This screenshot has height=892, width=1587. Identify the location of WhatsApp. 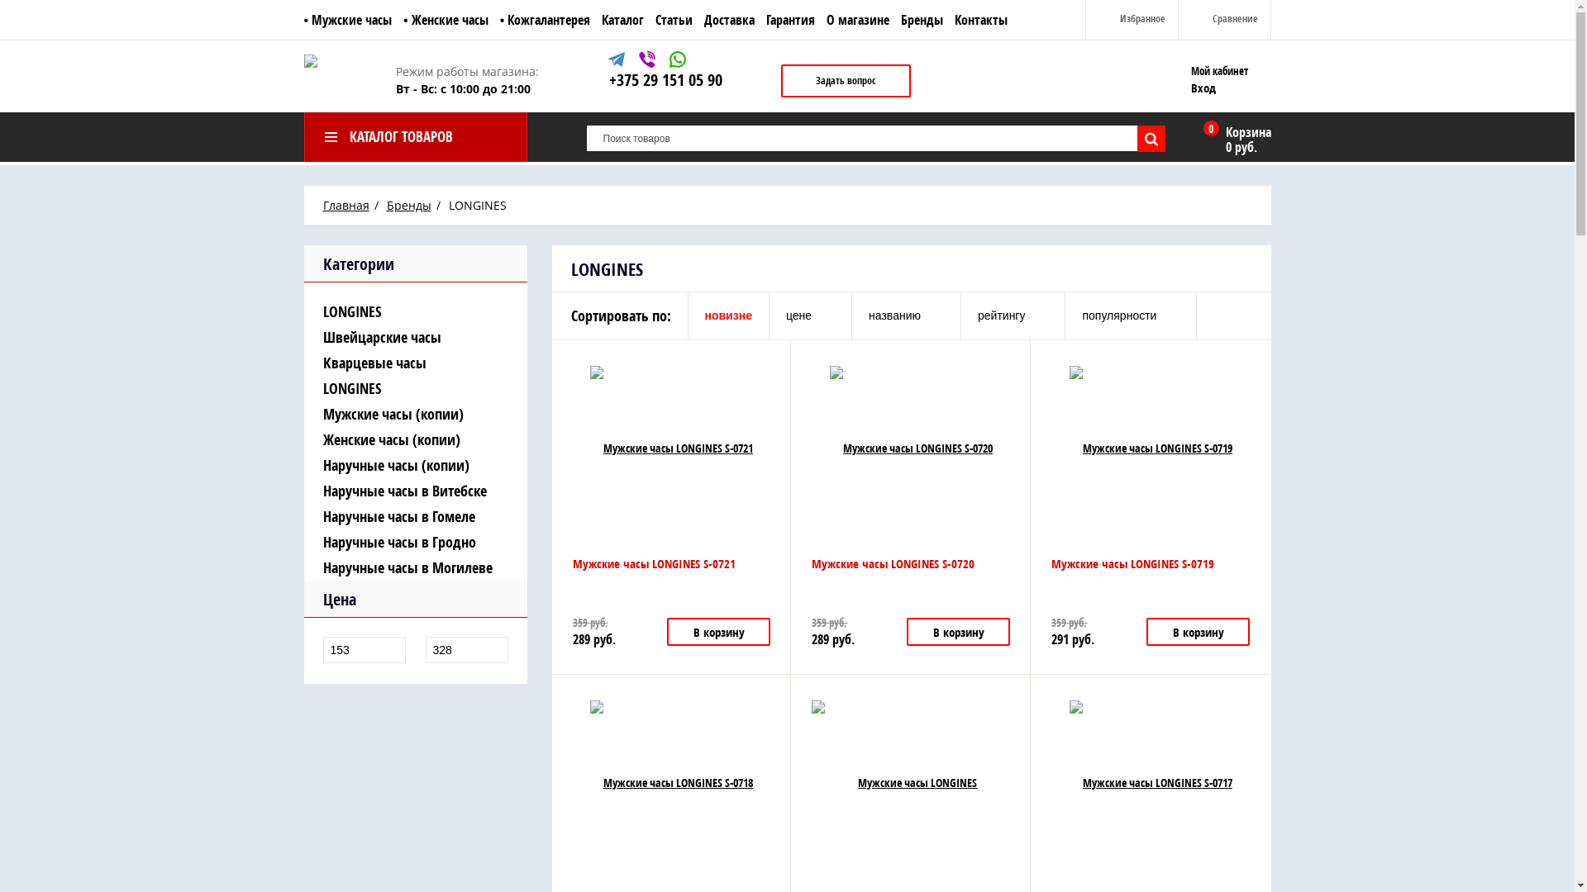
(678, 62).